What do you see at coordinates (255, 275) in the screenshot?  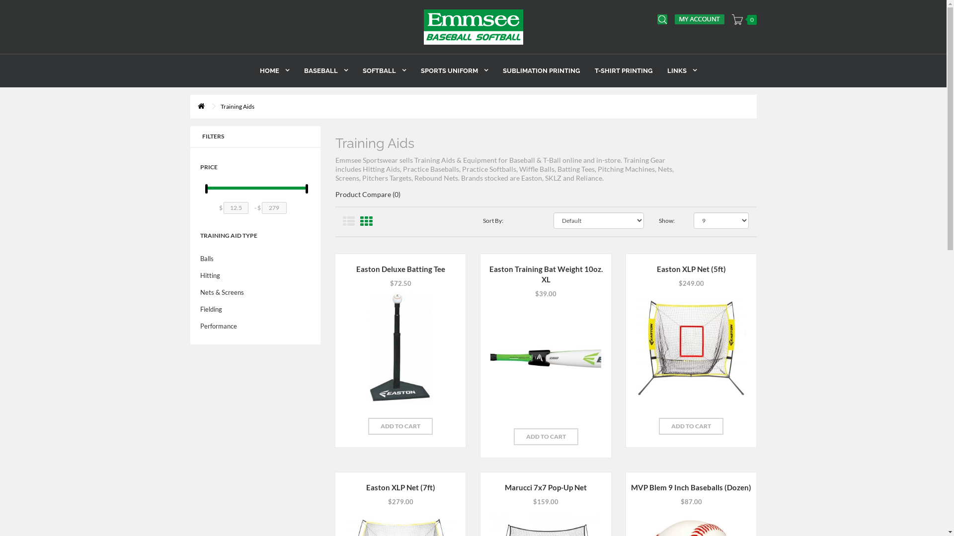 I see `Hitting` at bounding box center [255, 275].